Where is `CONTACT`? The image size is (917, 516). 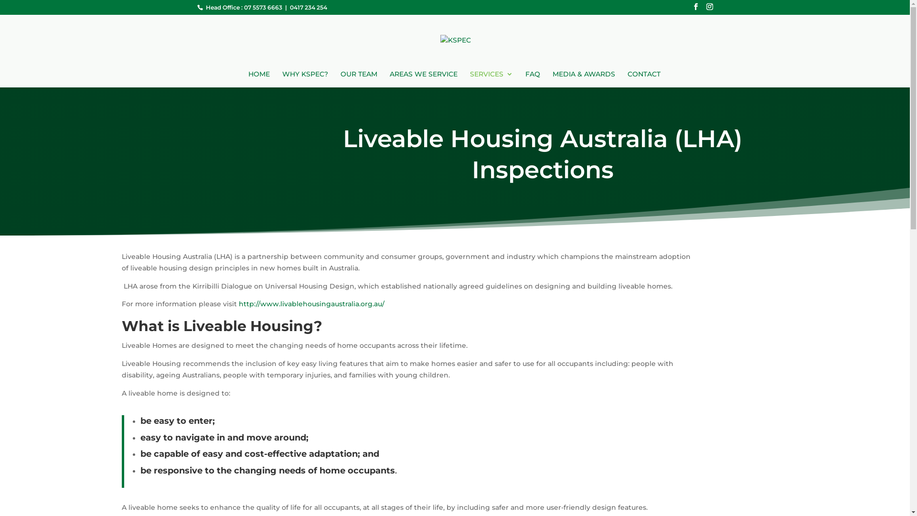 CONTACT is located at coordinates (644, 79).